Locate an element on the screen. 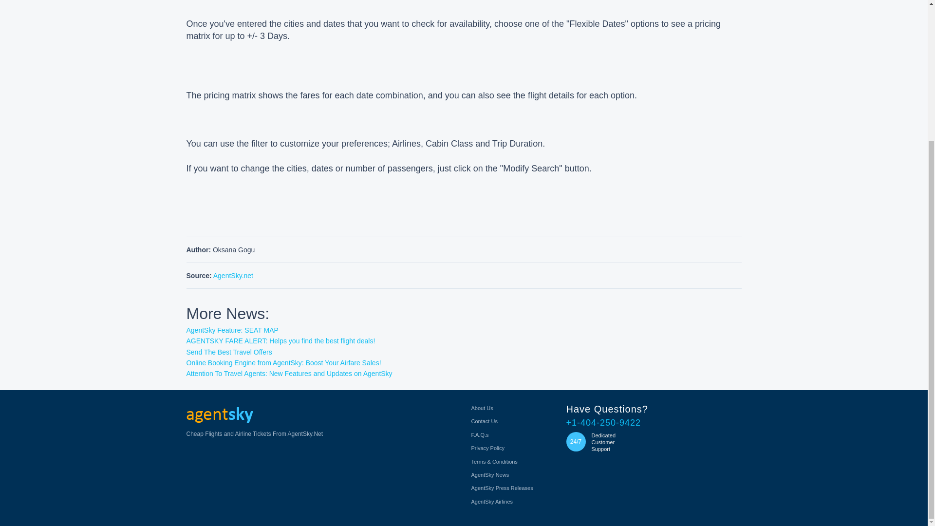  F.A.Q.s is located at coordinates (480, 434).